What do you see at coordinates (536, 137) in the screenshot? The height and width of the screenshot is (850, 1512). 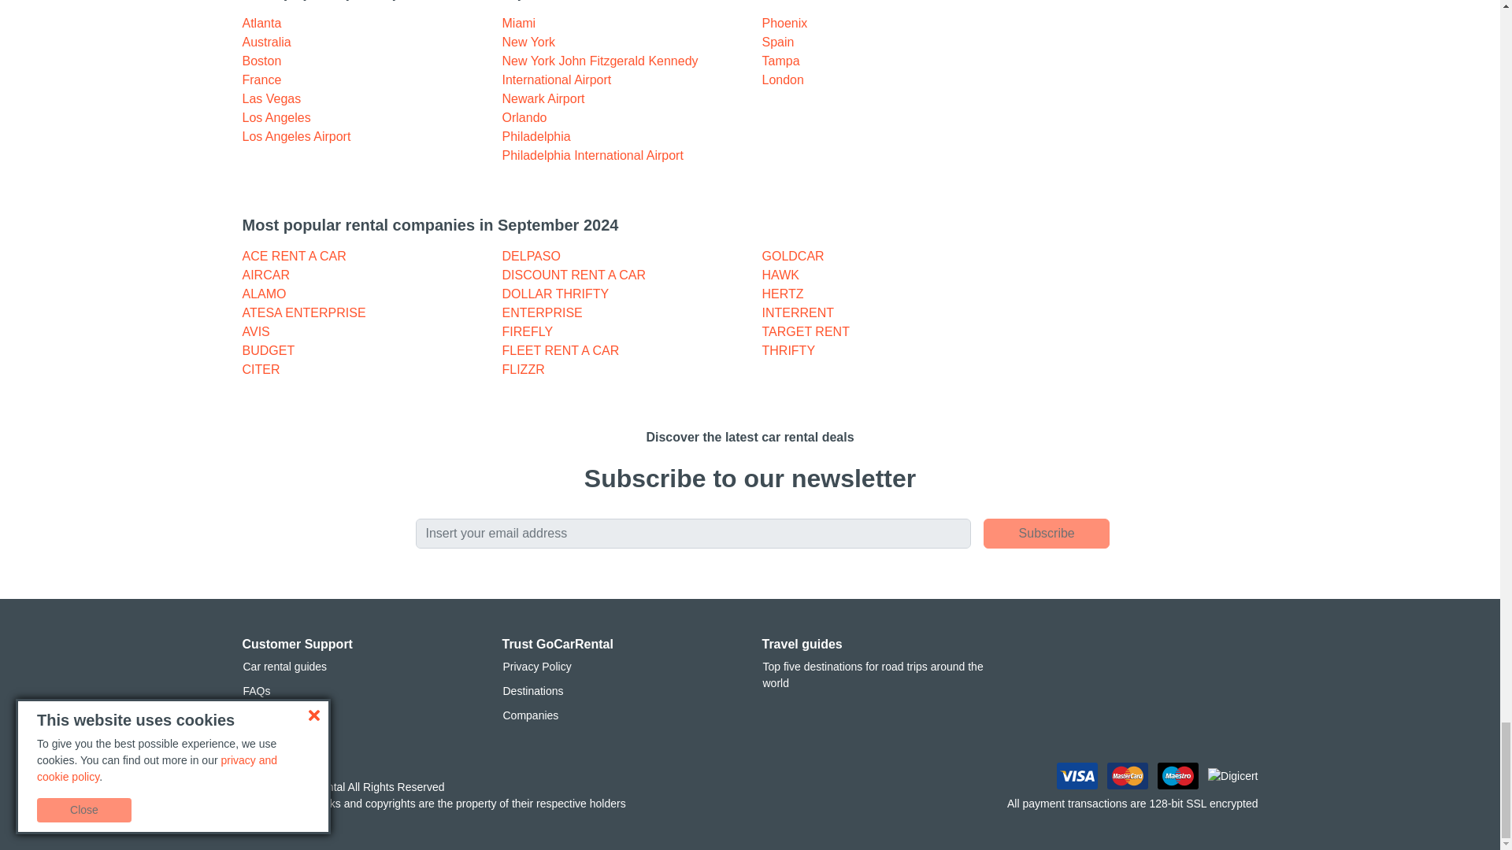 I see `Philadelphia` at bounding box center [536, 137].